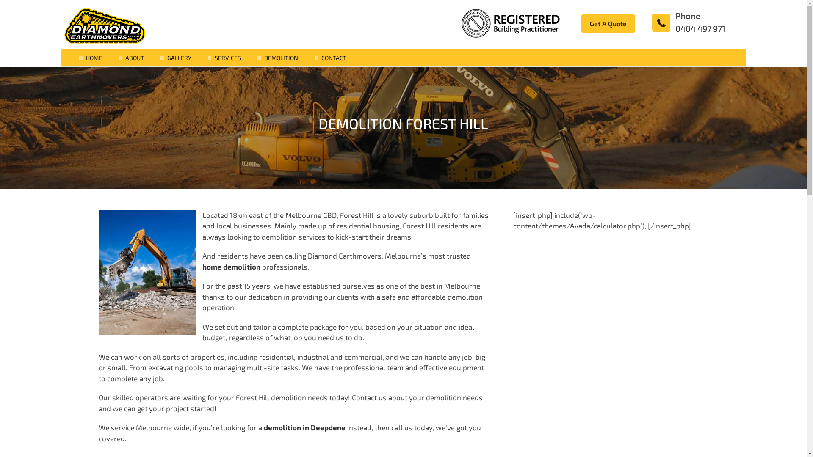 Image resolution: width=813 pixels, height=457 pixels. I want to click on demolition in Deepdene, so click(304, 427).